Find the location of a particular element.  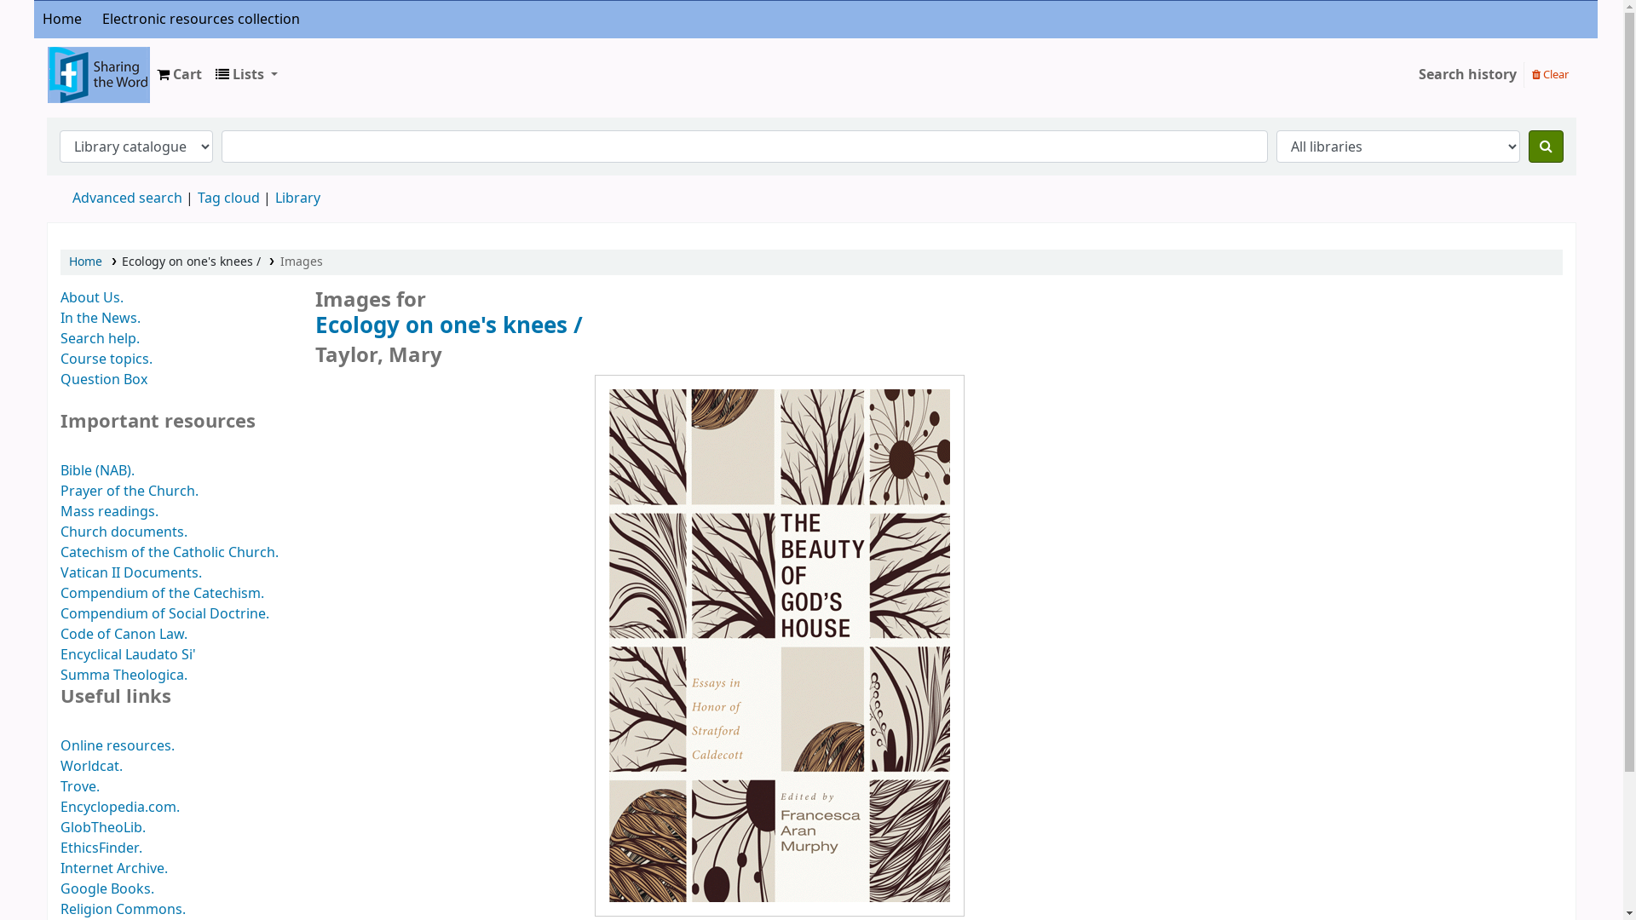

Encyclical Laudato Si' is located at coordinates (128, 655).